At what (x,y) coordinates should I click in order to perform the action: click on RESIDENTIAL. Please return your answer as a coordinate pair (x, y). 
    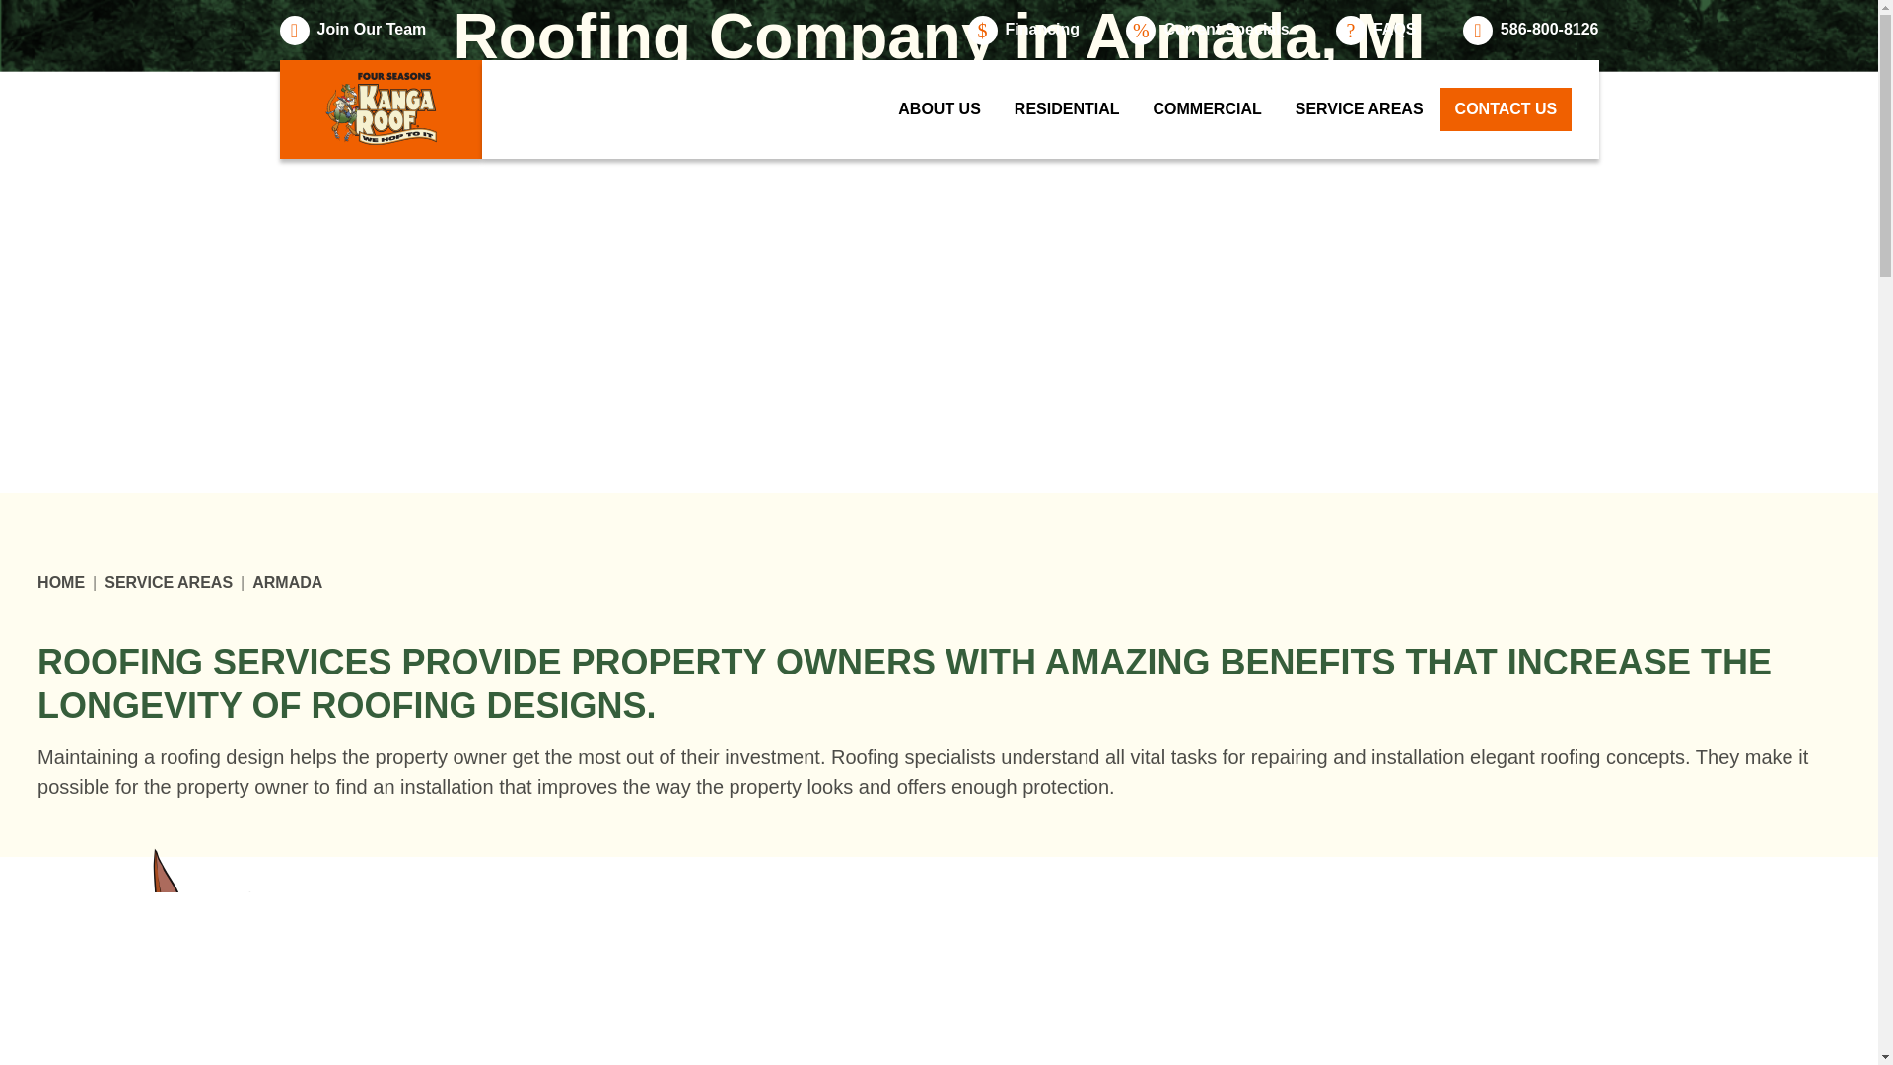
    Looking at the image, I should click on (1067, 108).